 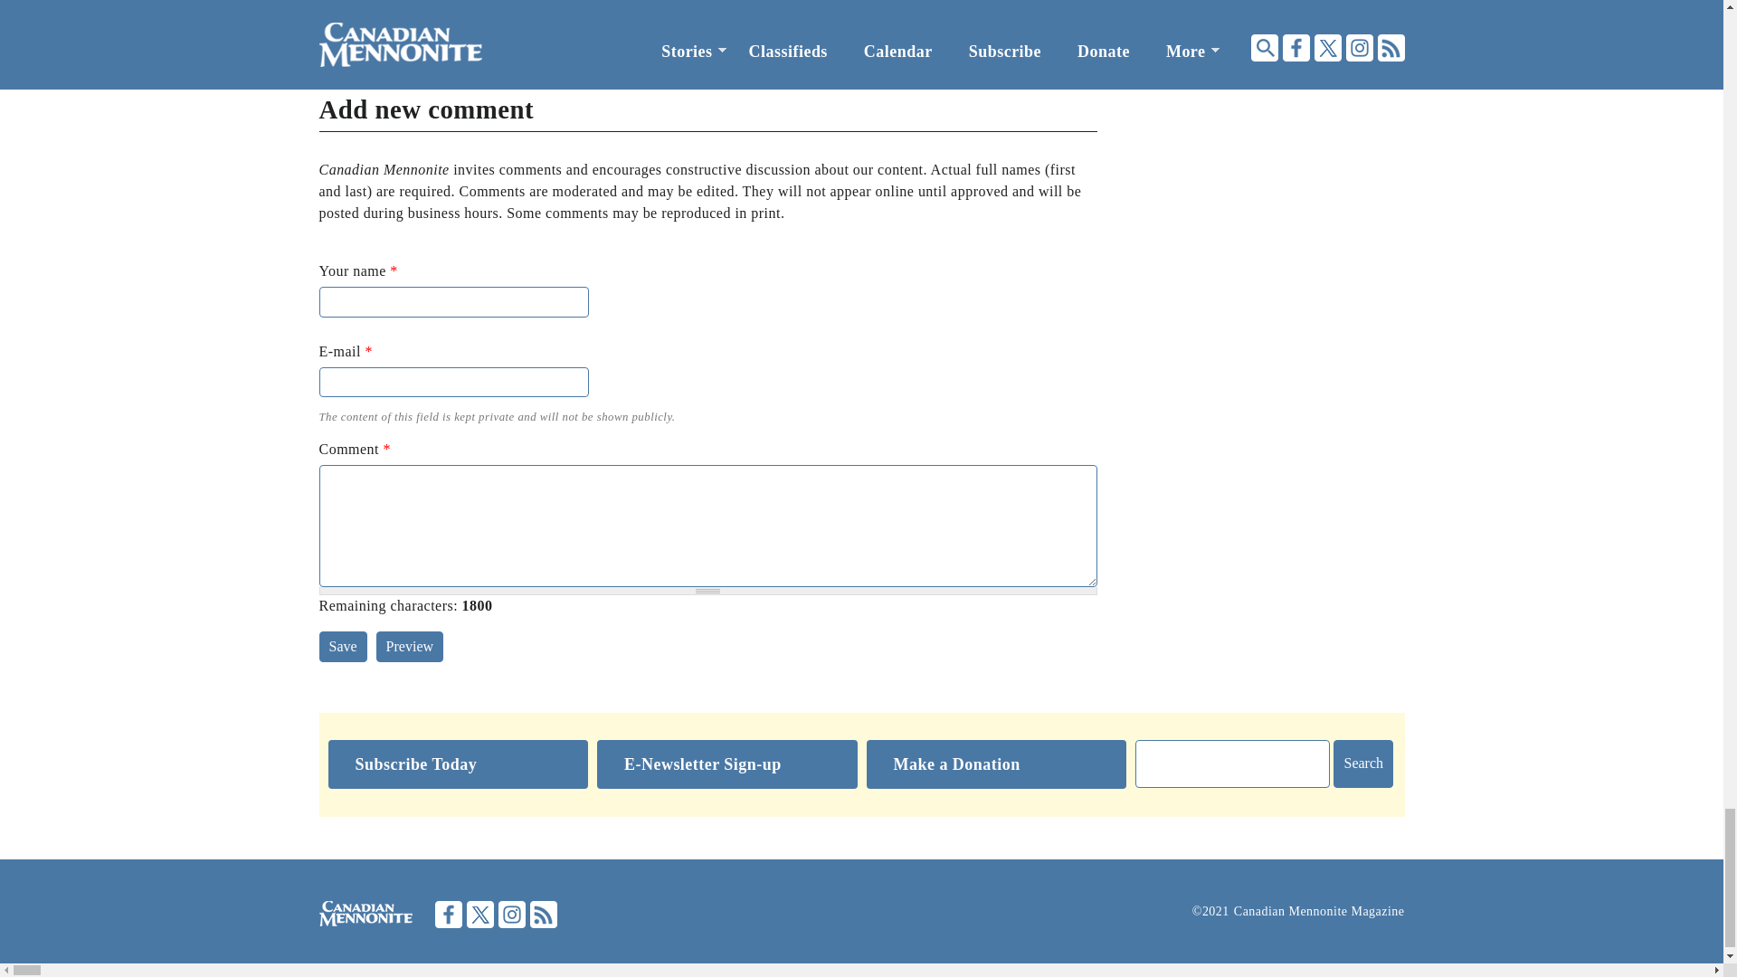 I want to click on Save, so click(x=342, y=646).